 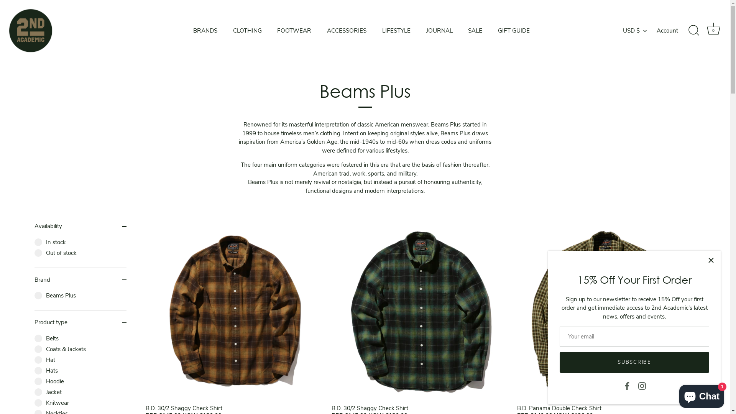 I want to click on USD $, so click(x=639, y=31).